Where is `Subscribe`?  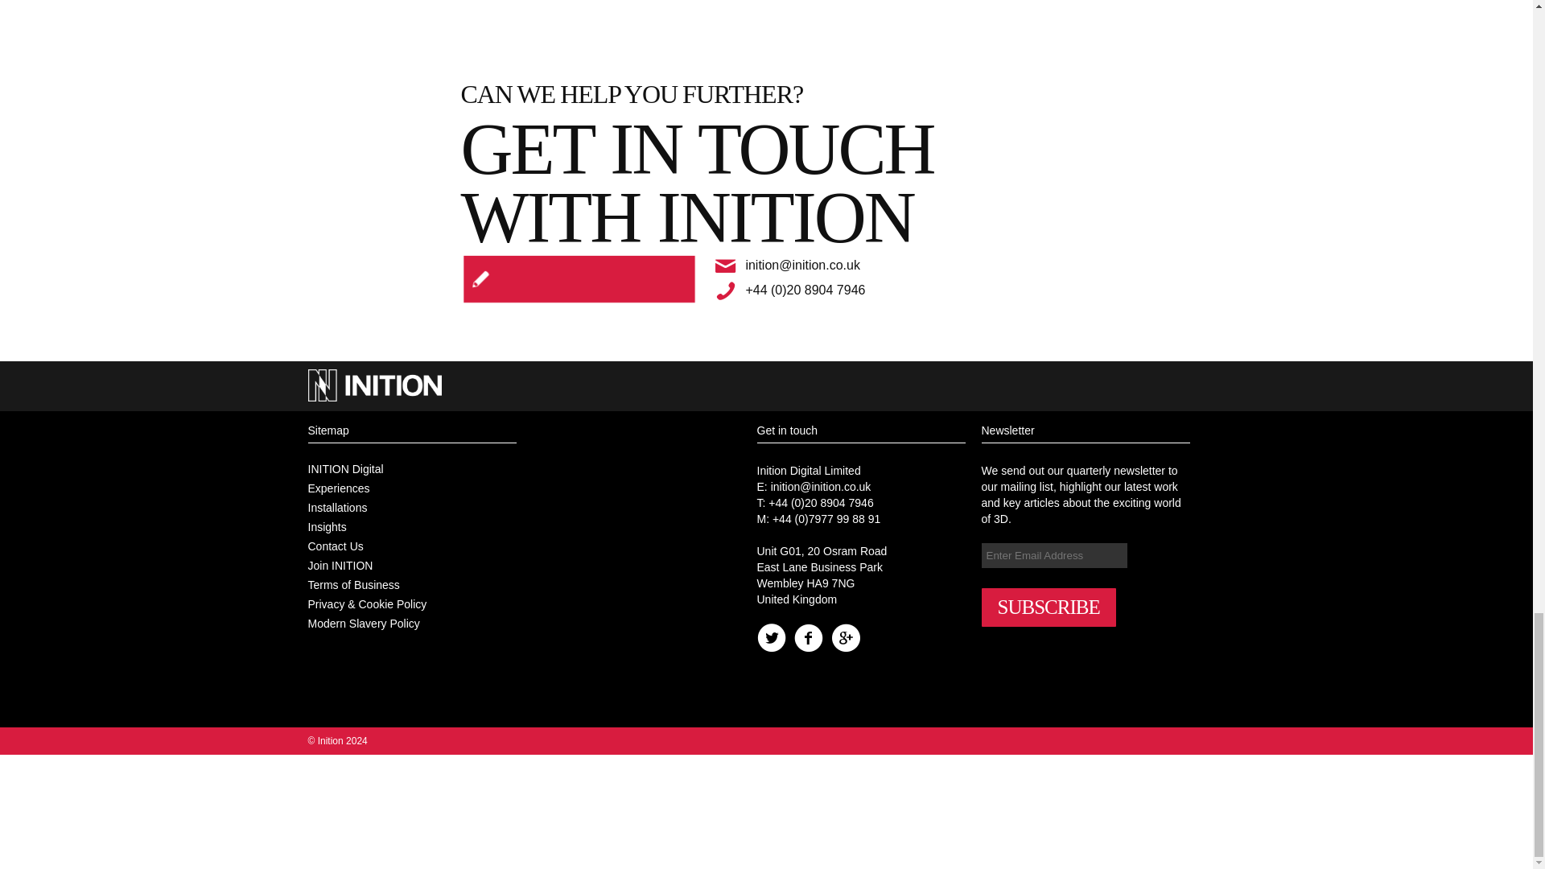 Subscribe is located at coordinates (660, 280).